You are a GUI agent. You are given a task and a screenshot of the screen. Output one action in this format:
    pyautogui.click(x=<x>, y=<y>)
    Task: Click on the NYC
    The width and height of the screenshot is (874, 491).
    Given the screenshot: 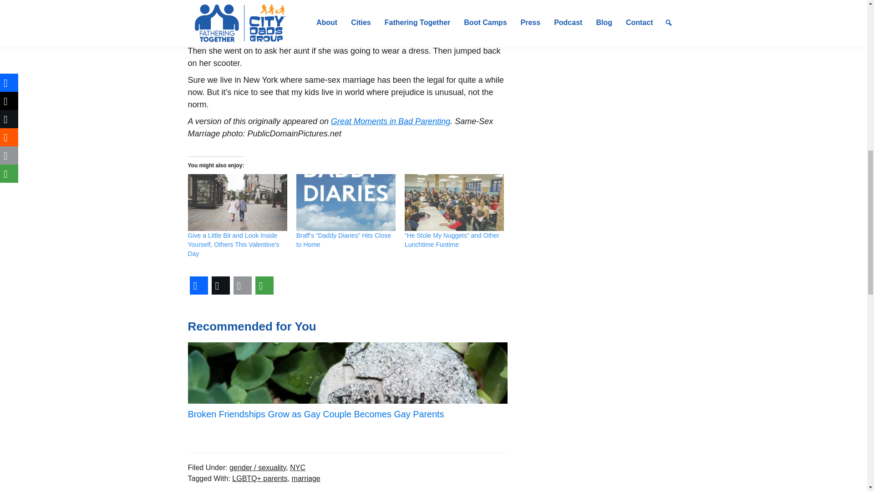 What is the action you would take?
    pyautogui.click(x=298, y=467)
    